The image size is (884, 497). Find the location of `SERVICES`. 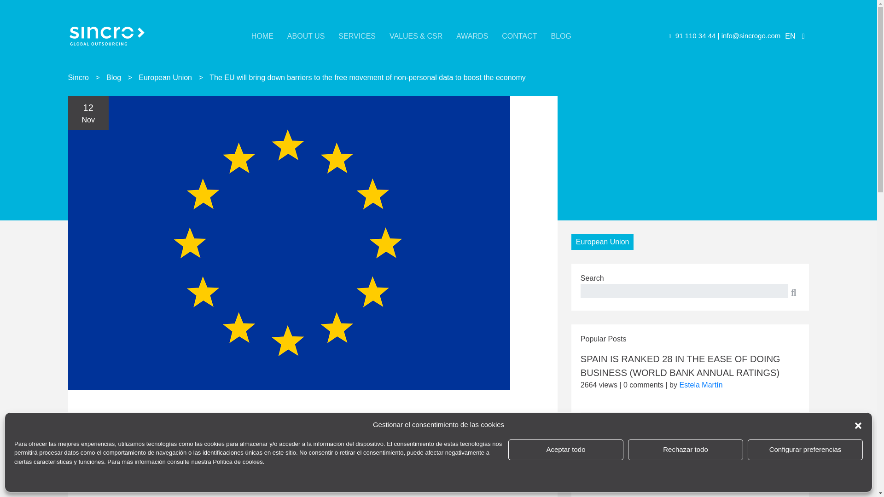

SERVICES is located at coordinates (357, 36).